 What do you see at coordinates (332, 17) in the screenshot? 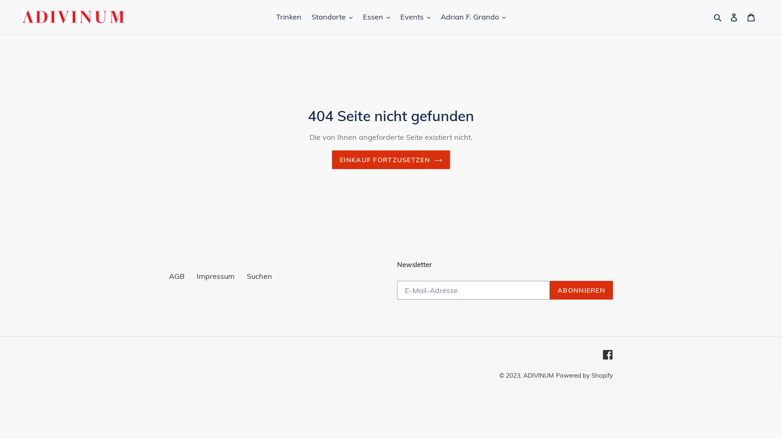
I see `Standorte` at bounding box center [332, 17].